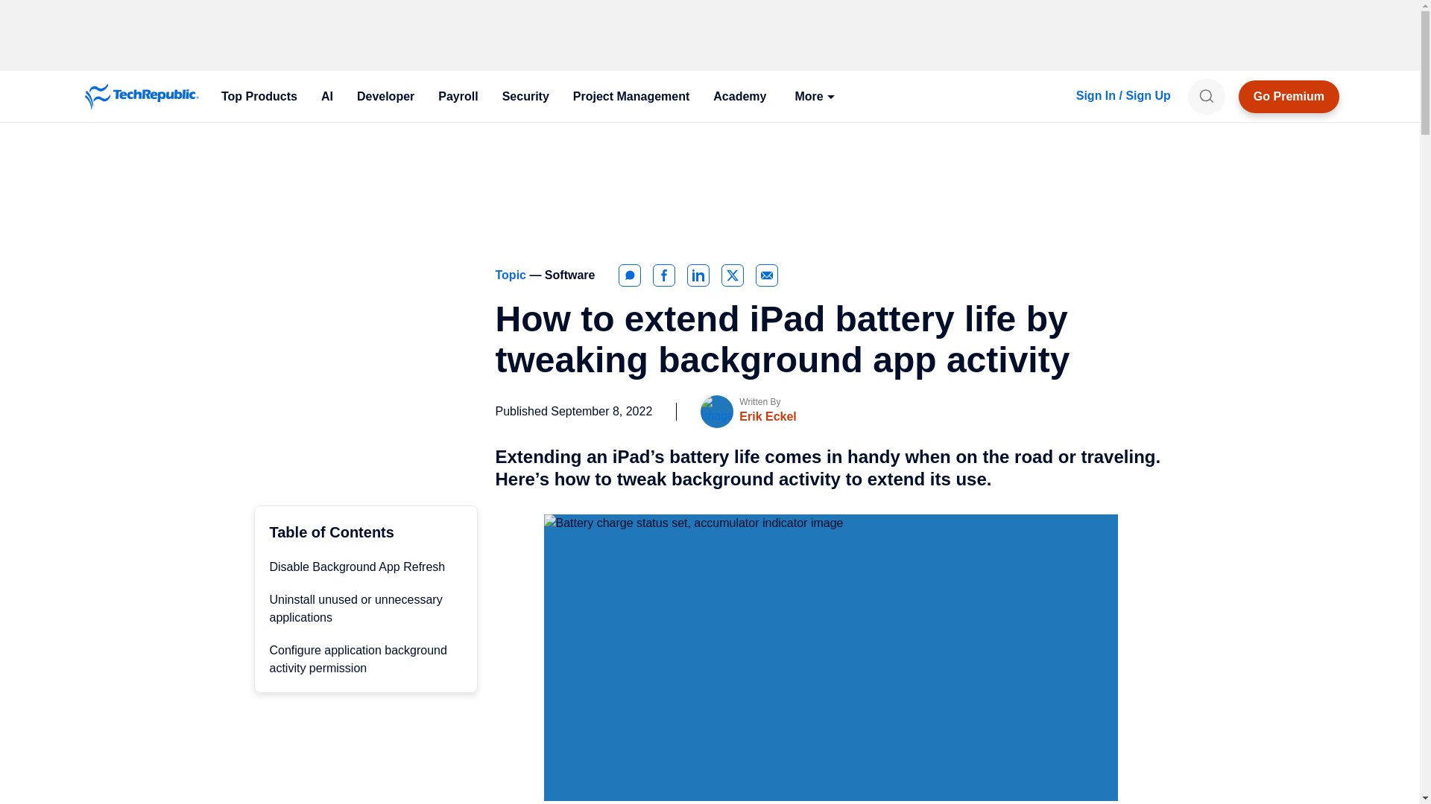  What do you see at coordinates (142, 97) in the screenshot?
I see `TechRepublic` at bounding box center [142, 97].